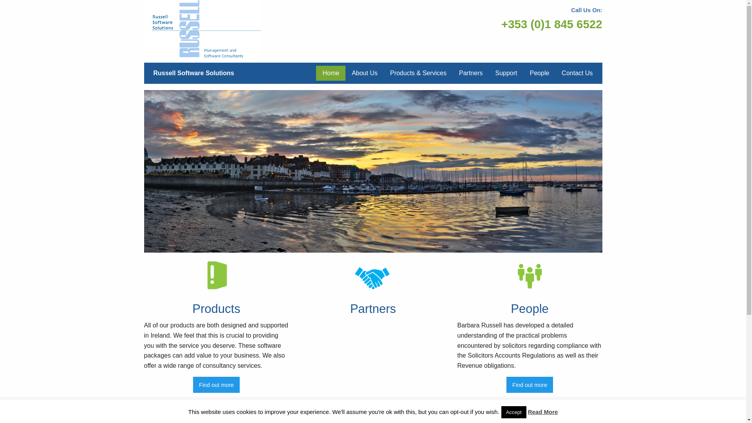  What do you see at coordinates (514, 412) in the screenshot?
I see `Accept` at bounding box center [514, 412].